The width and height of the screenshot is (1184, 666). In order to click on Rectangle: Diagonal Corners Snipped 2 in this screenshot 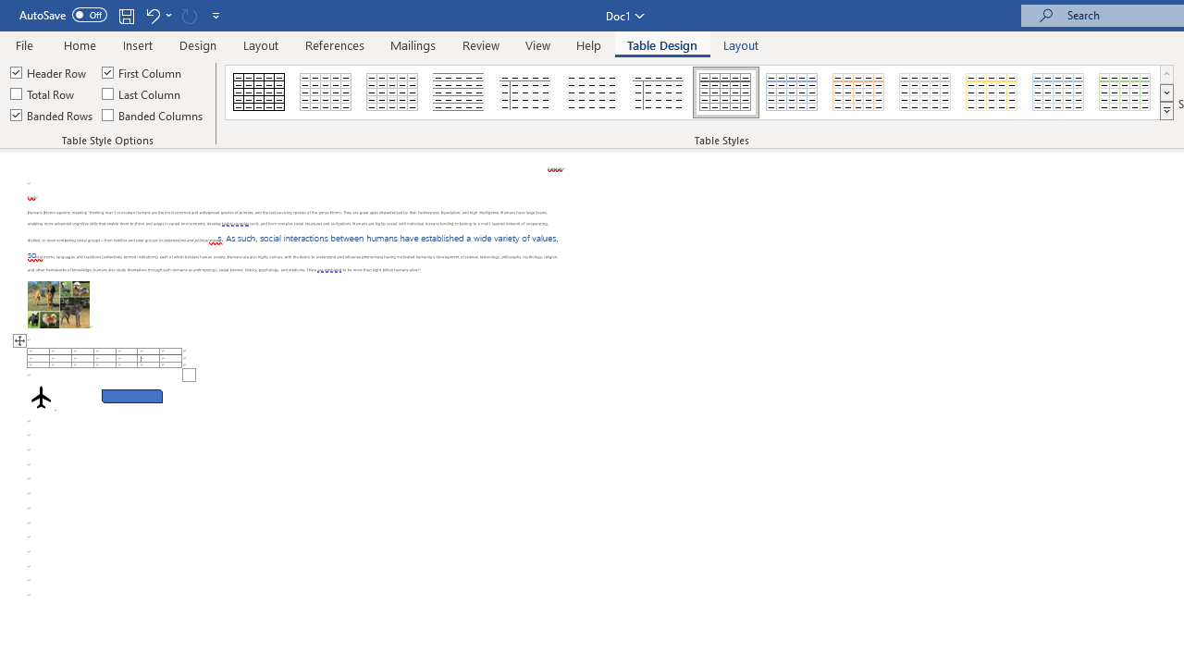, I will do `click(132, 396)`.